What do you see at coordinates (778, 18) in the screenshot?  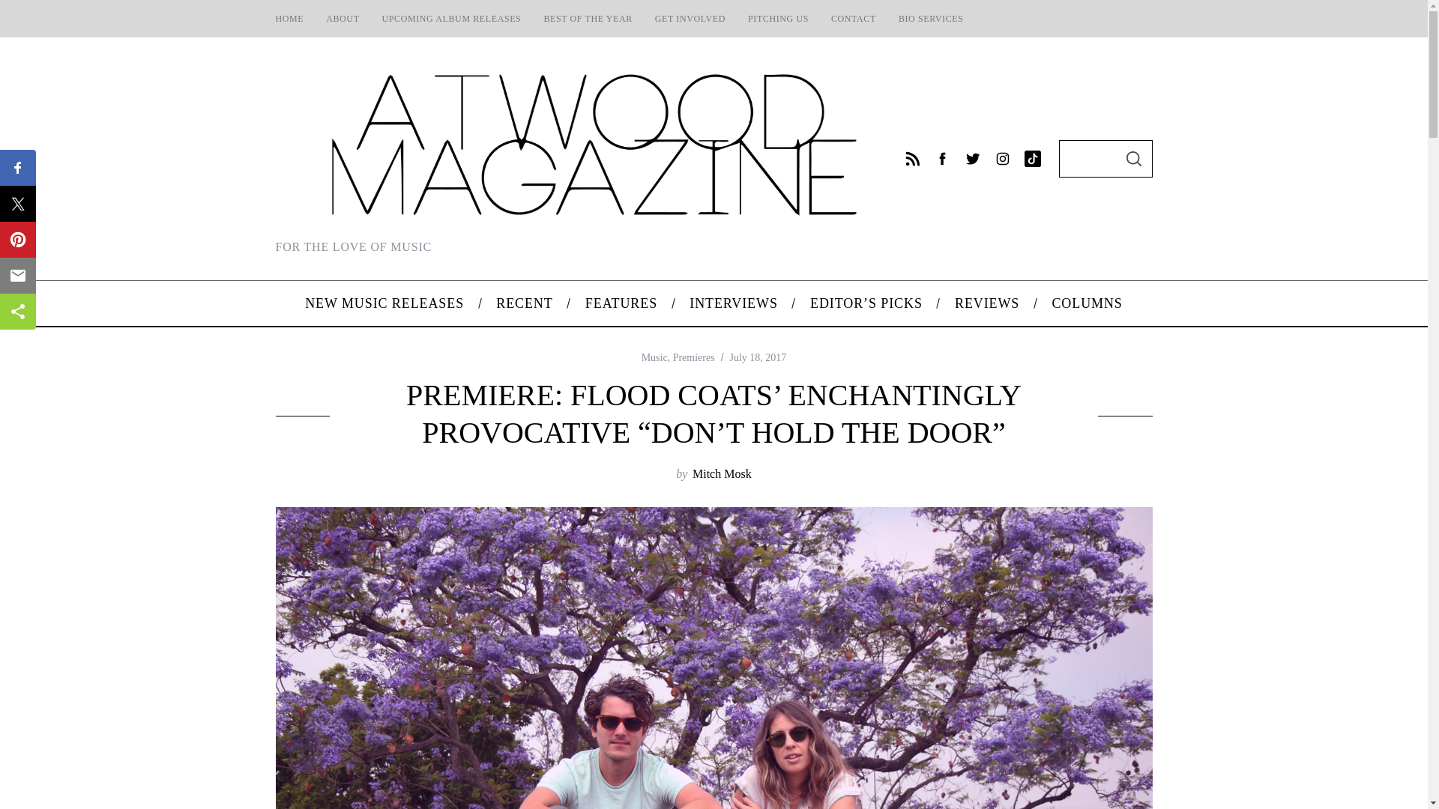 I see `PITCHING US` at bounding box center [778, 18].